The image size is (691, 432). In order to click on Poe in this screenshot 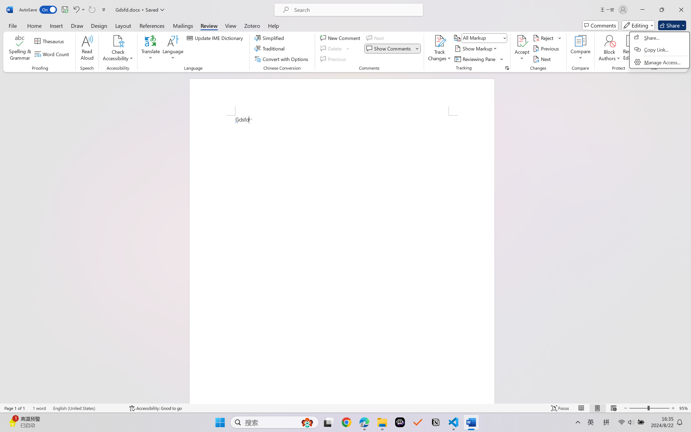, I will do `click(400, 422)`.